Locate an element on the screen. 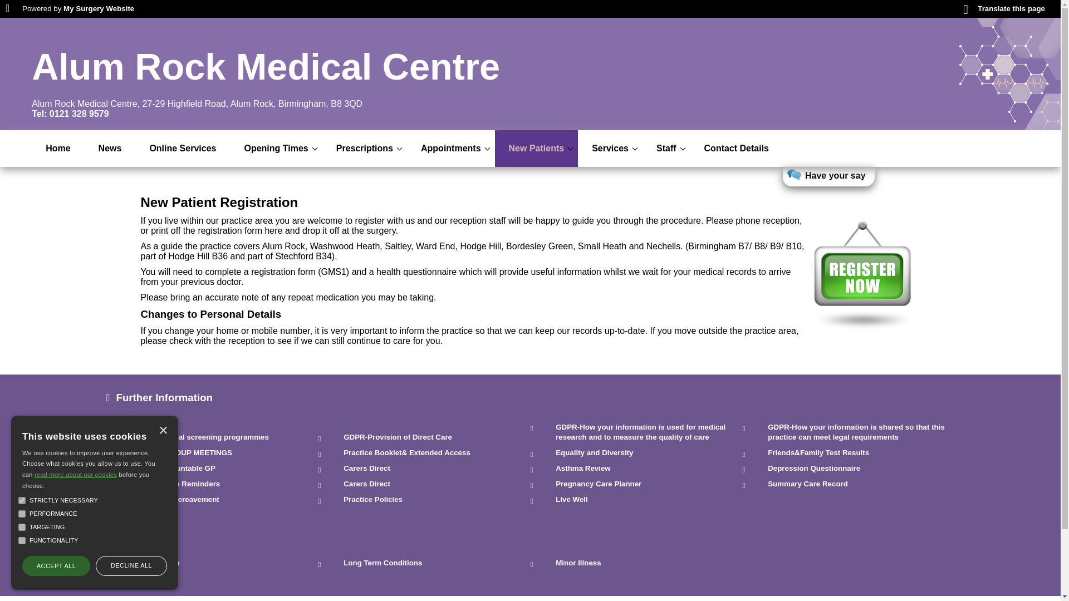 The image size is (1069, 601). Services is located at coordinates (610, 149).